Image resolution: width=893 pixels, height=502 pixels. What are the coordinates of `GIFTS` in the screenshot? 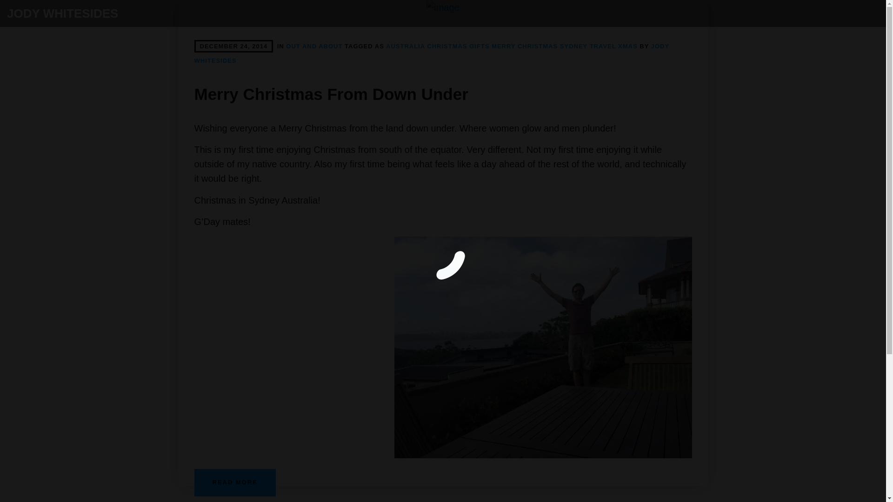 It's located at (479, 46).